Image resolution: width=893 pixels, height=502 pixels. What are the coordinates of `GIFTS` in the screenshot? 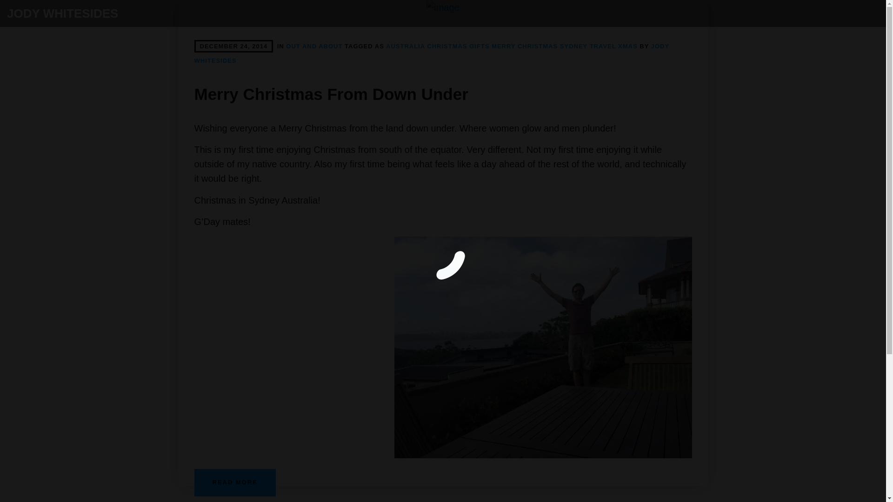 It's located at (479, 46).